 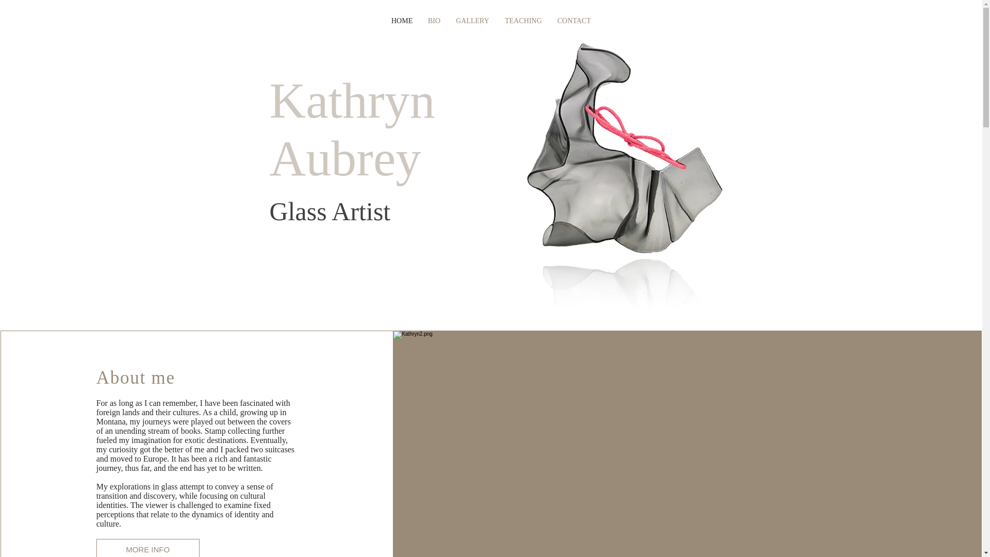 I want to click on MORE INFO, so click(x=147, y=548).